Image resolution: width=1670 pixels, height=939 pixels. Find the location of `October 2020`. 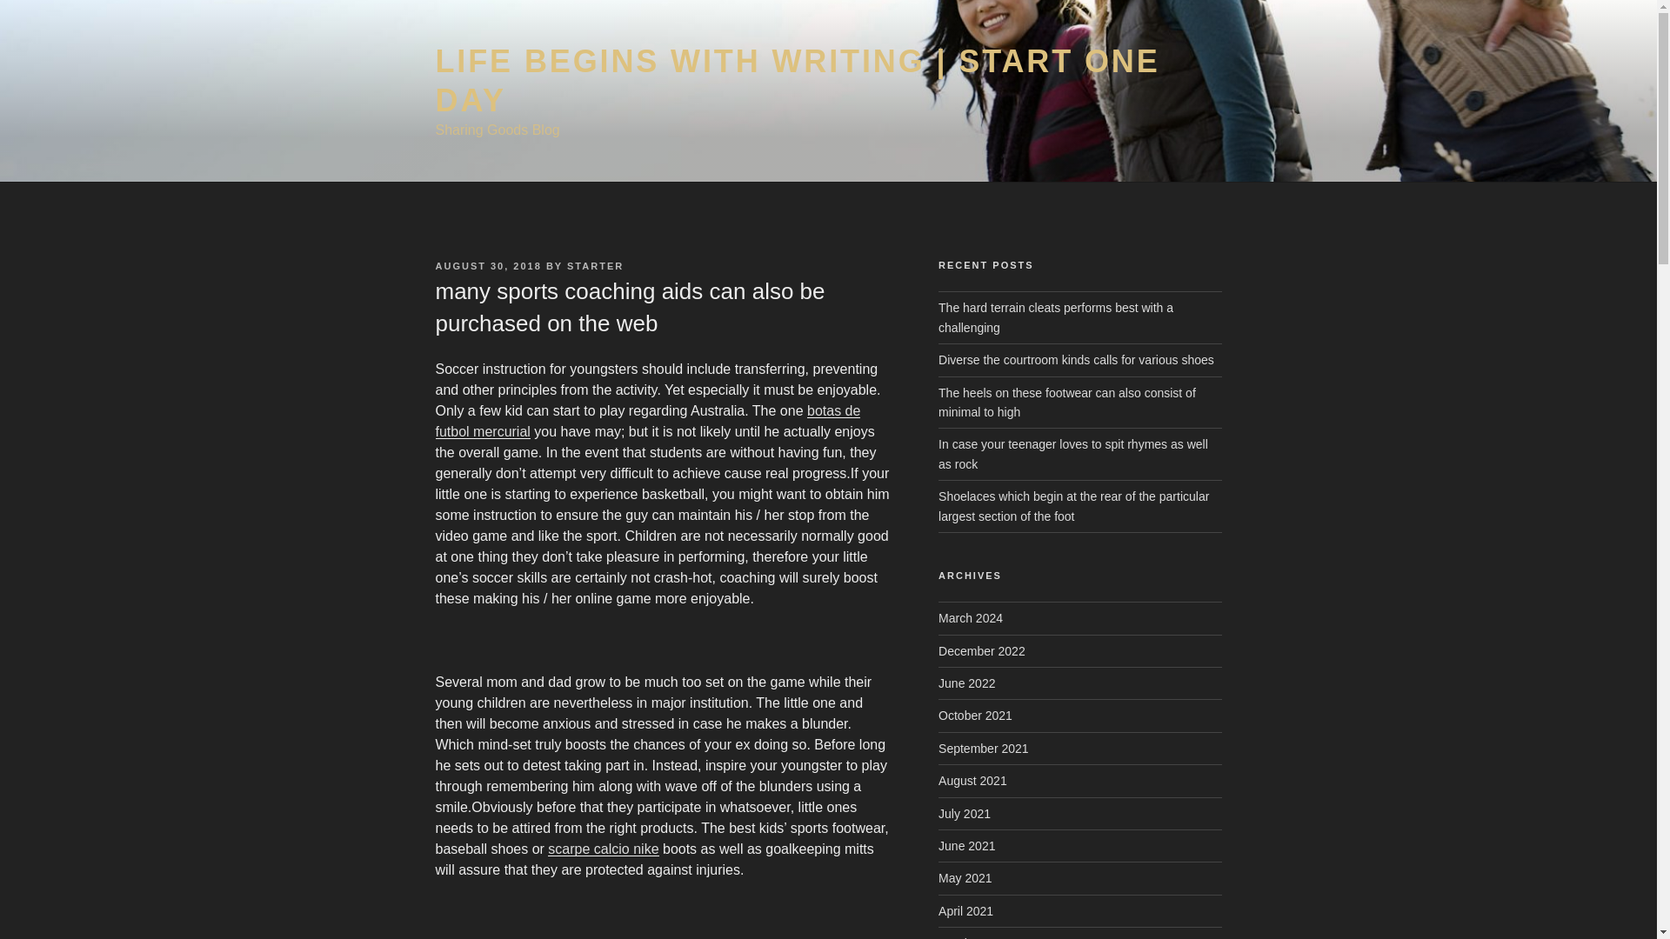

October 2020 is located at coordinates (975, 937).